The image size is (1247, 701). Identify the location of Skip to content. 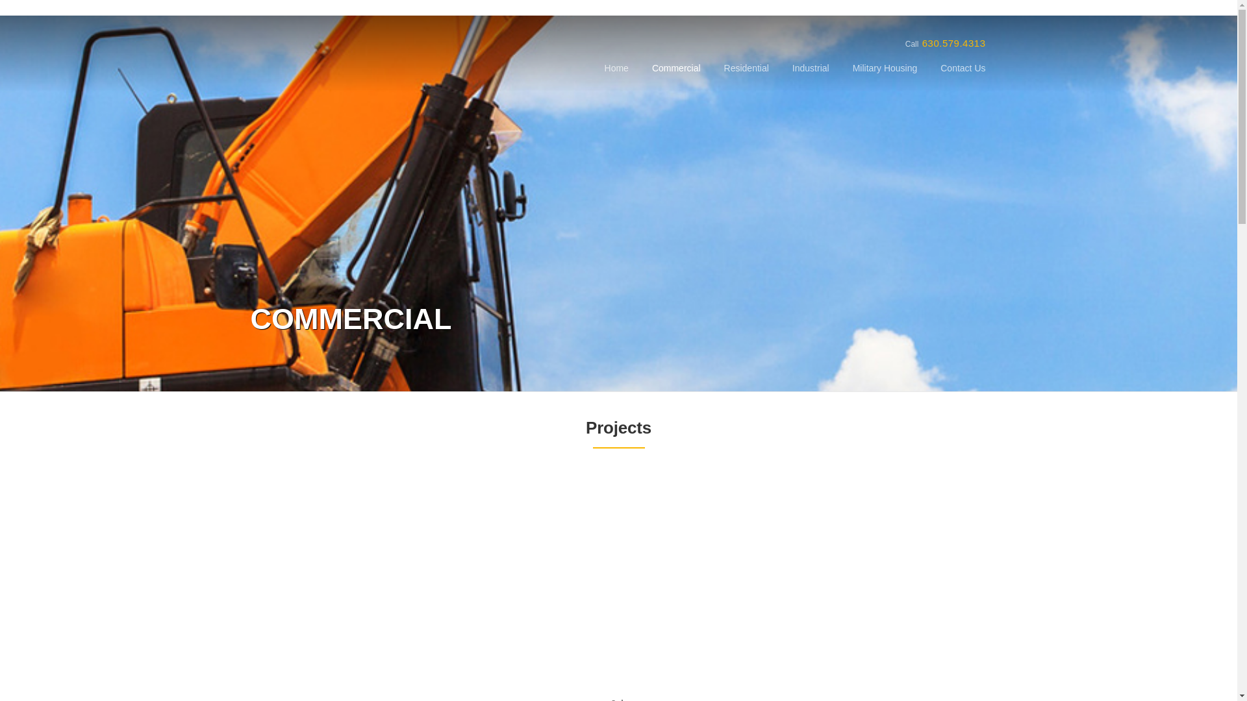
(30, 23).